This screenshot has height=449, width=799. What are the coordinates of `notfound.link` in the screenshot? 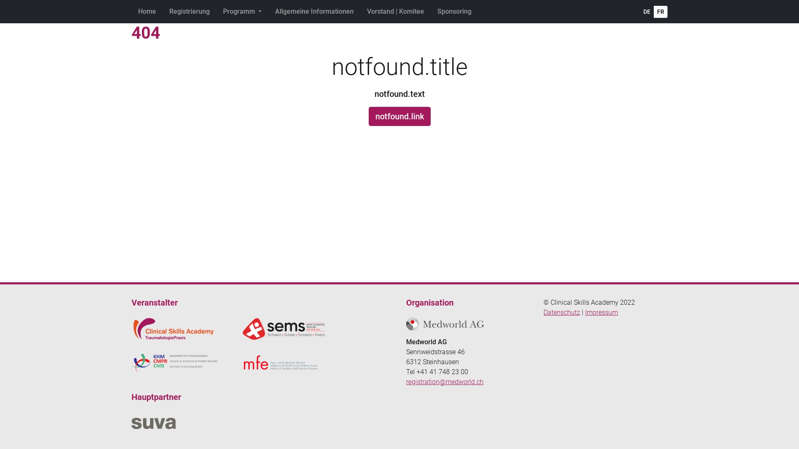 It's located at (399, 116).